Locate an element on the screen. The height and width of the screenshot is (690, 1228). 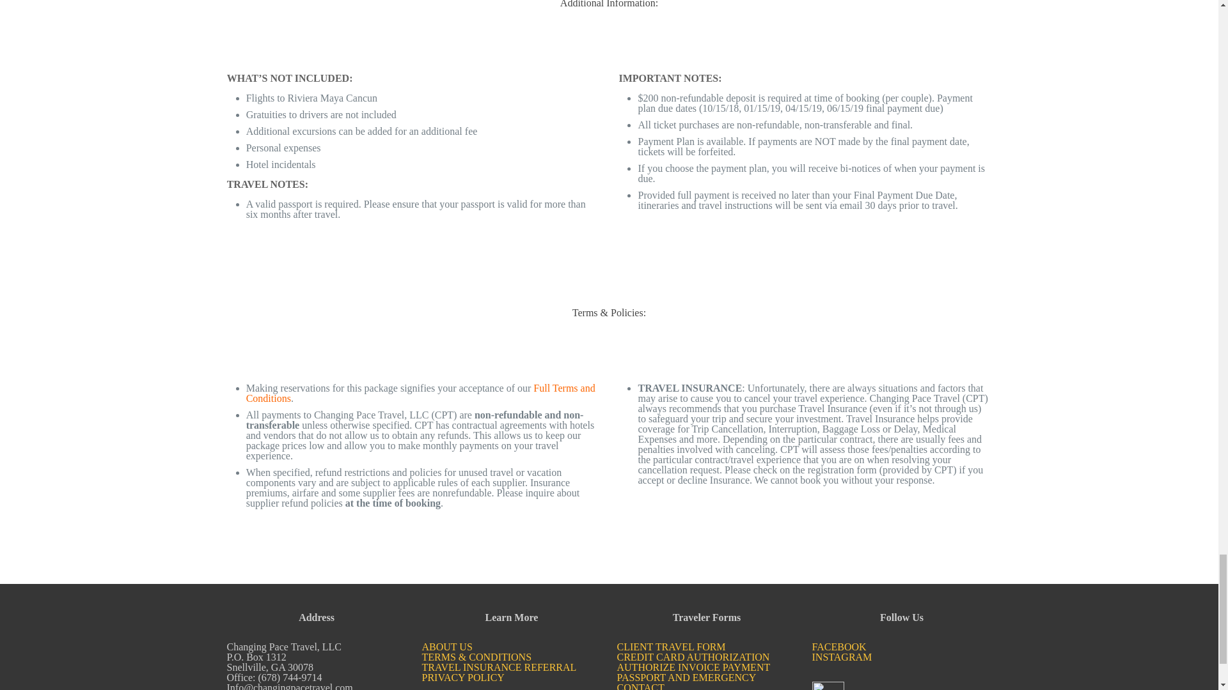
INSTAGRAM is located at coordinates (842, 657).